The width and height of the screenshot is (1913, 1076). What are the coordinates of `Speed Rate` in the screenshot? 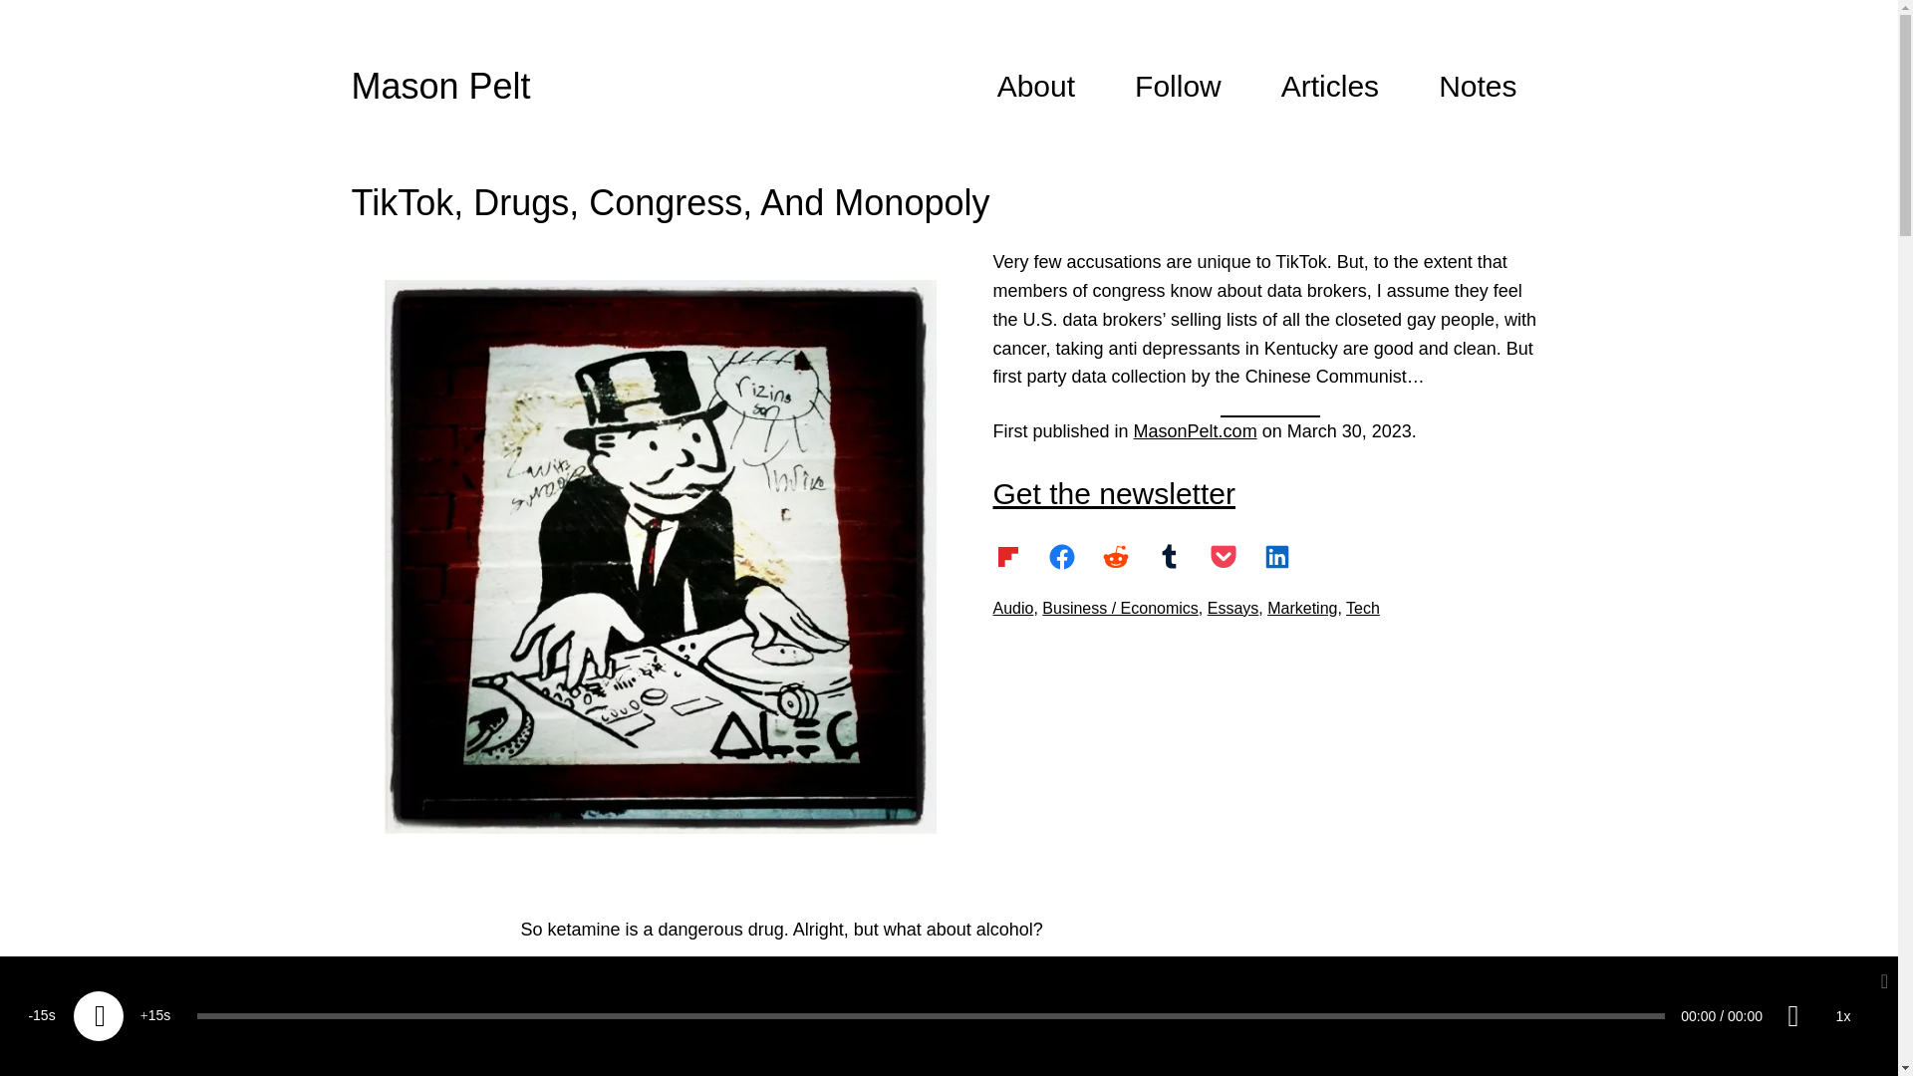 It's located at (1843, 1016).